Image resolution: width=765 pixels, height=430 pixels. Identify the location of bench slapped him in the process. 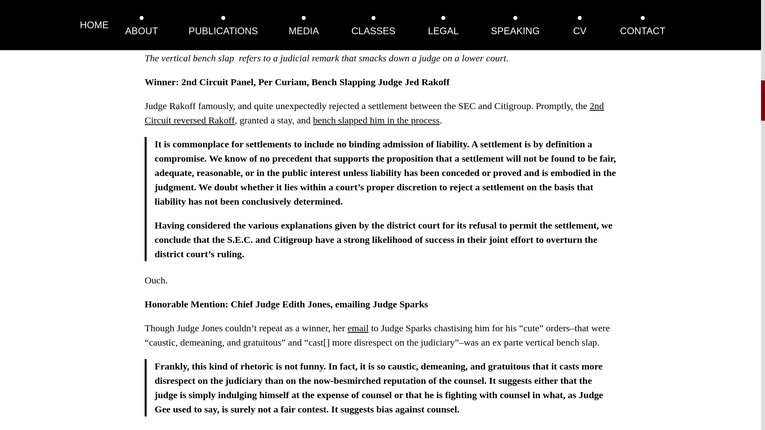
(376, 120).